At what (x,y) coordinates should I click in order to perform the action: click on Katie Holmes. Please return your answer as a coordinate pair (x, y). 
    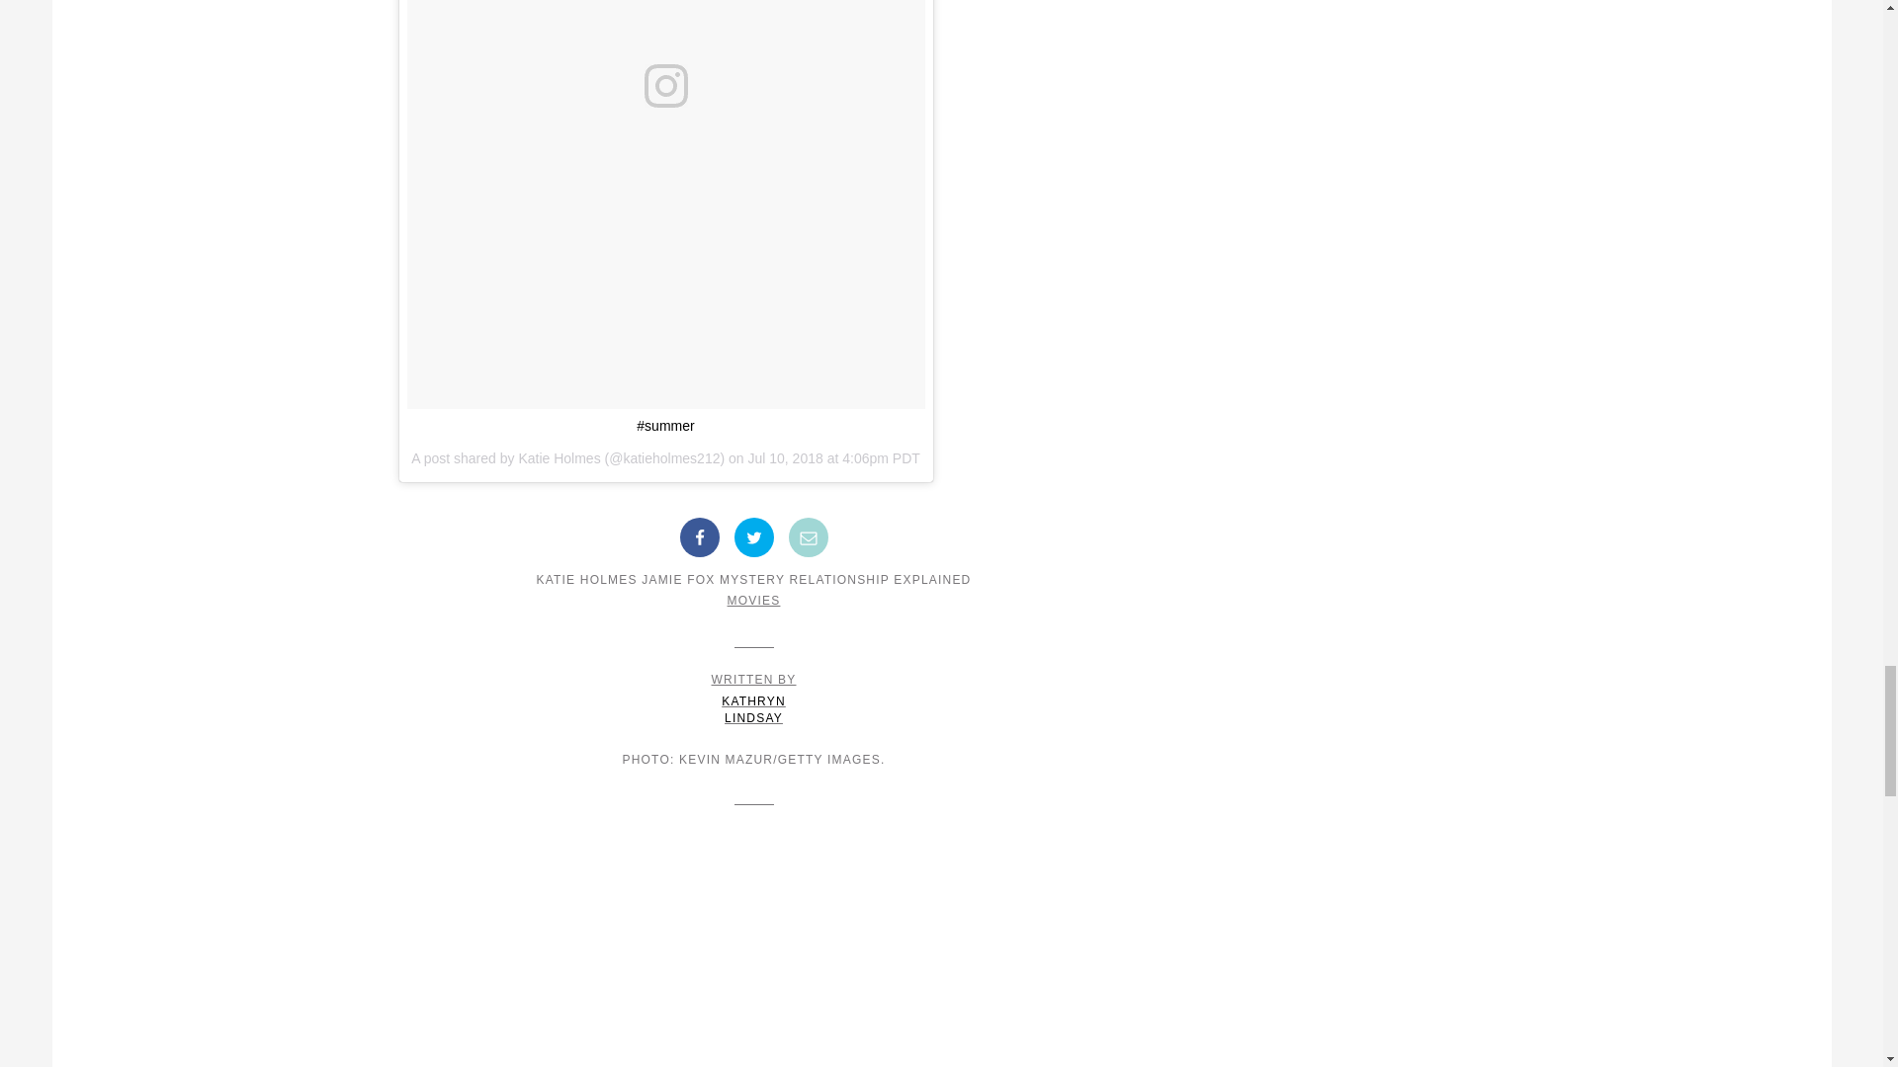
    Looking at the image, I should click on (753, 699).